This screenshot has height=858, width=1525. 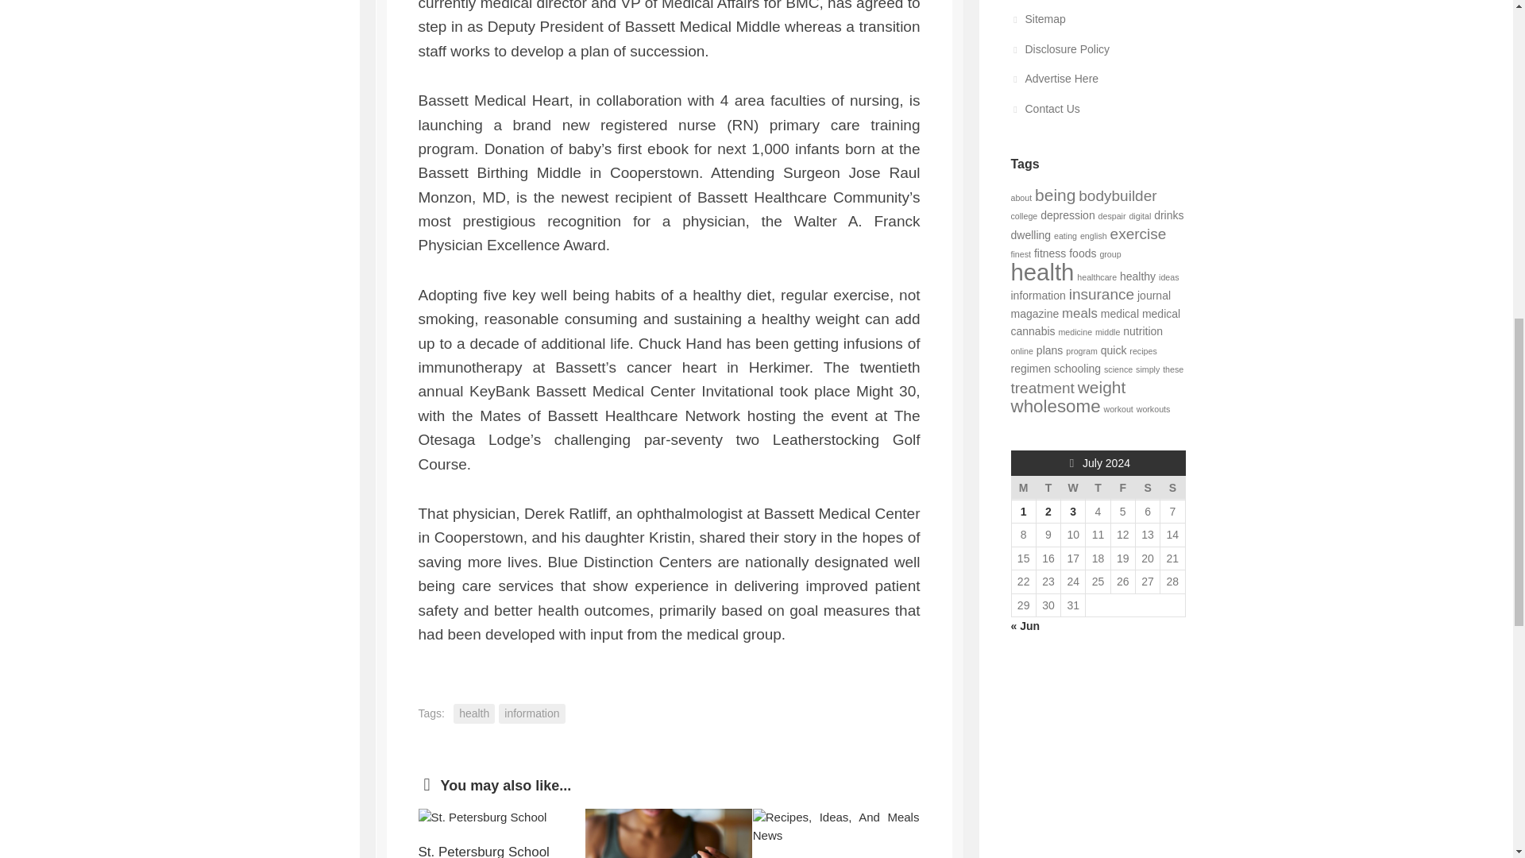 I want to click on Tuesday, so click(x=1047, y=488).